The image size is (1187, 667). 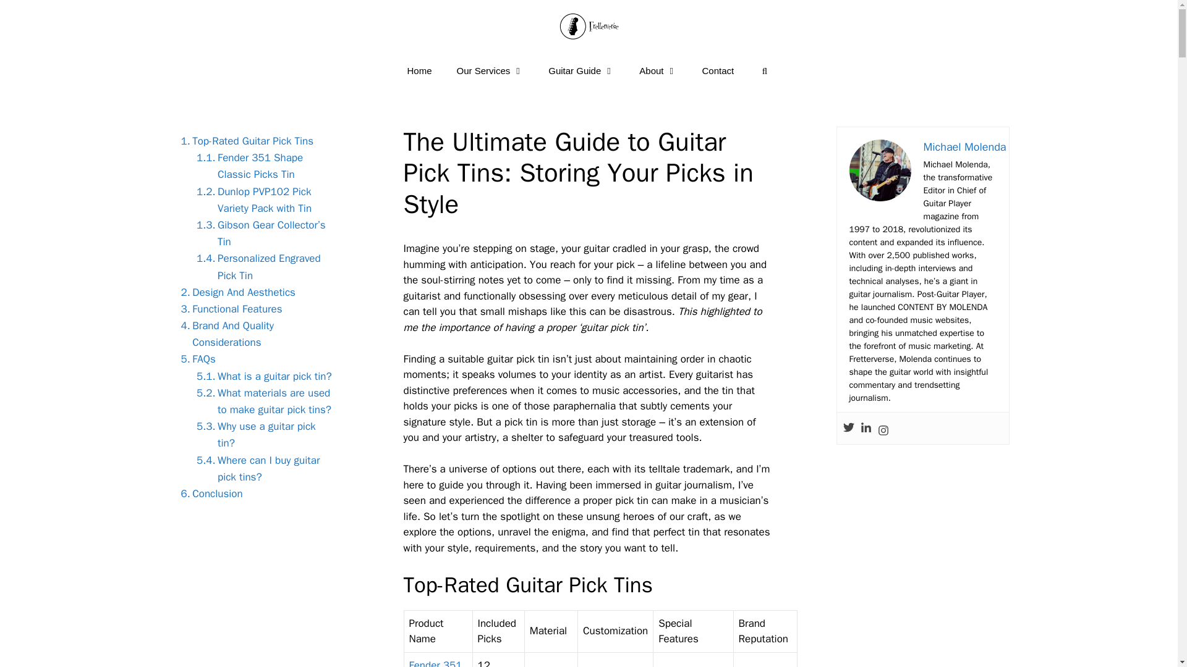 I want to click on Functional Features, so click(x=228, y=309).